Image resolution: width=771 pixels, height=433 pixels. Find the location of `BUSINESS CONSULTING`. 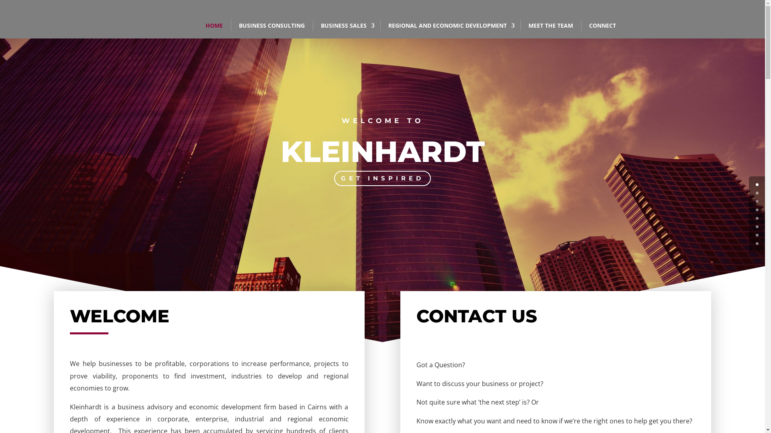

BUSINESS CONSULTING is located at coordinates (271, 26).